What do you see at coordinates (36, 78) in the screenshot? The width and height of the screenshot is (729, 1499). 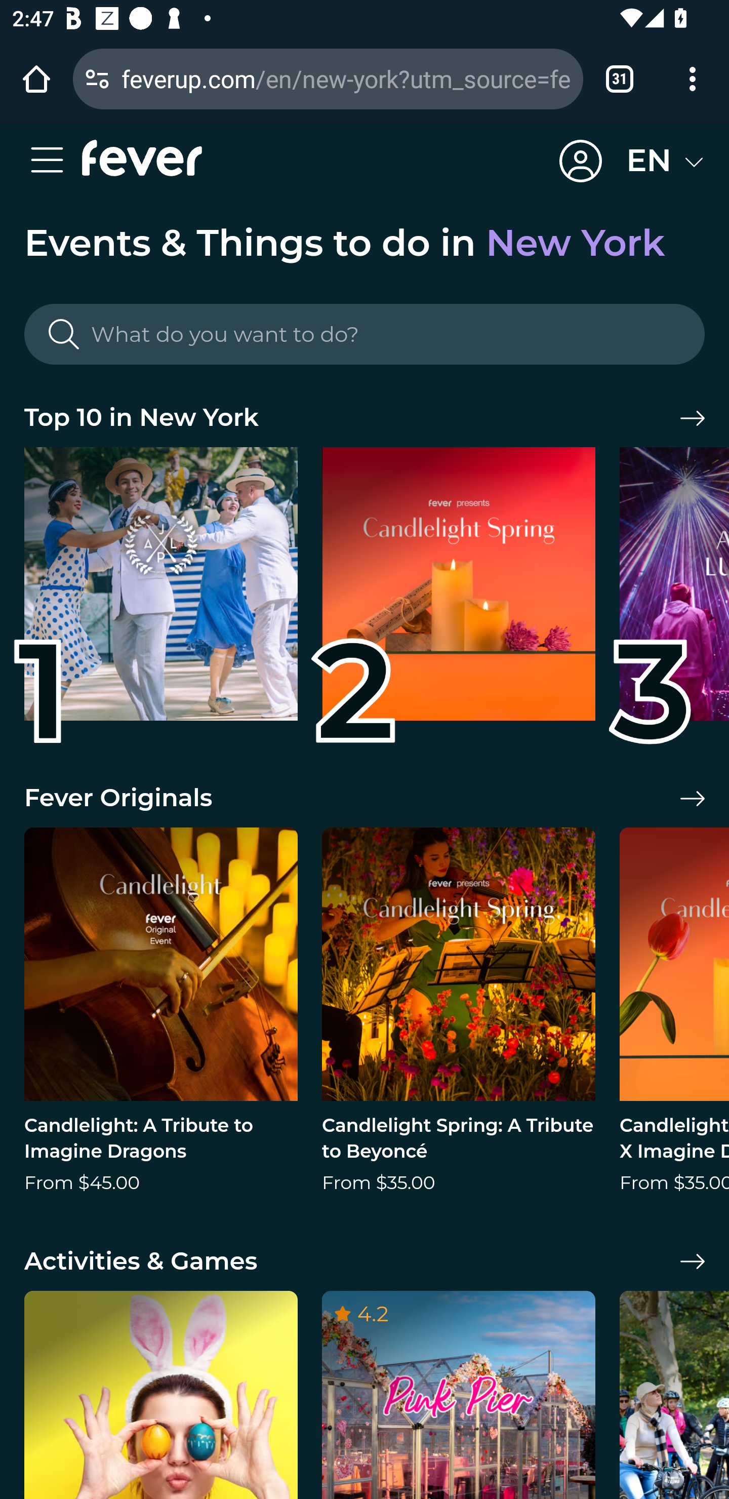 I see `Open the home page` at bounding box center [36, 78].